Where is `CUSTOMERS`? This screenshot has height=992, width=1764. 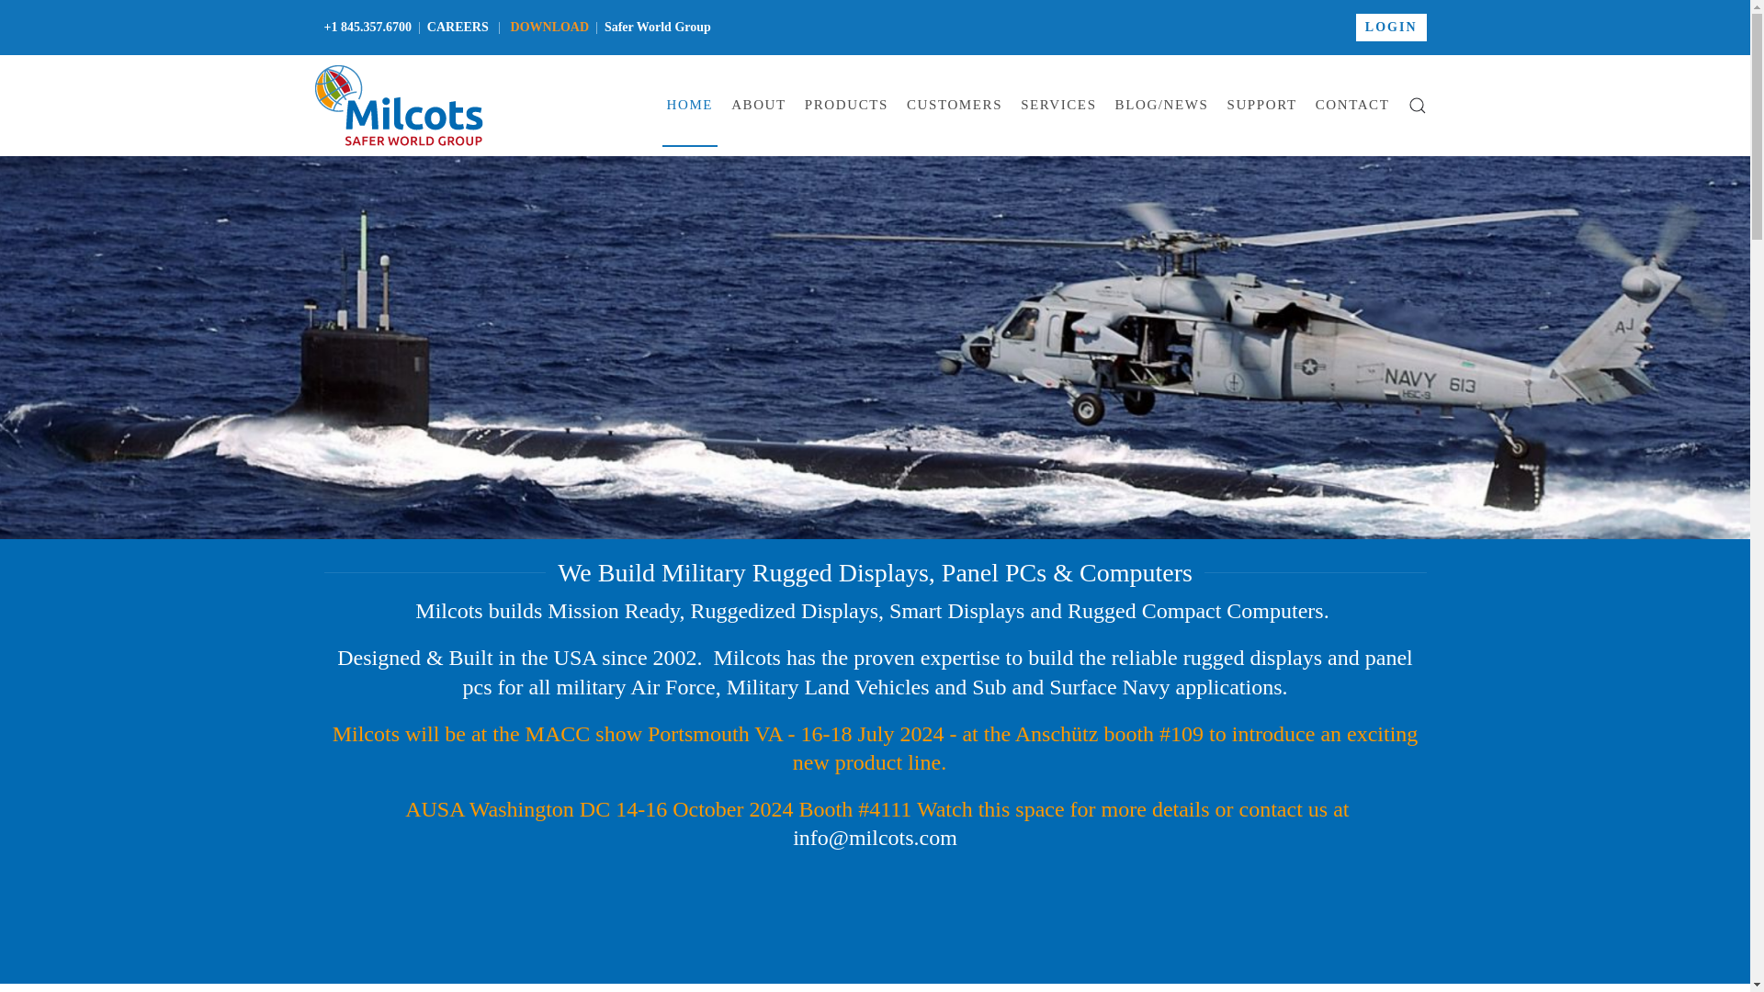
CUSTOMERS is located at coordinates (954, 105).